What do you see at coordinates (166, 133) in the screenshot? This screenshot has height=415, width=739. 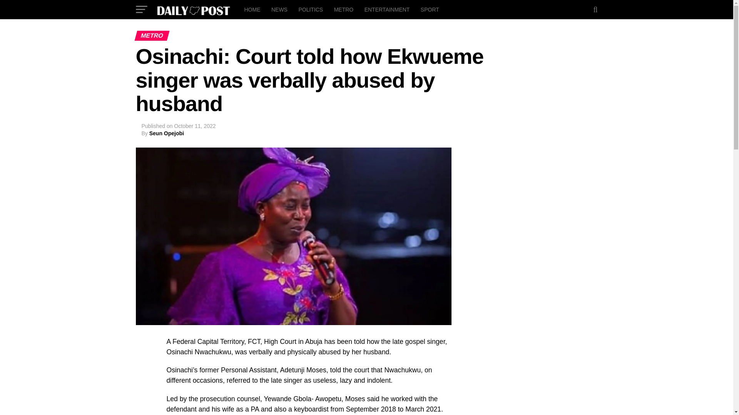 I see `Seun Opejobi` at bounding box center [166, 133].